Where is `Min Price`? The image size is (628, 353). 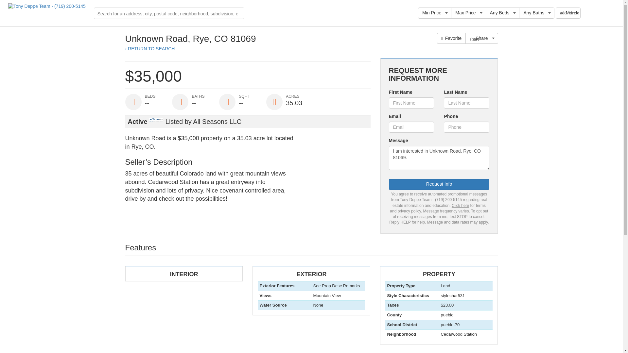 Min Price is located at coordinates (435, 13).